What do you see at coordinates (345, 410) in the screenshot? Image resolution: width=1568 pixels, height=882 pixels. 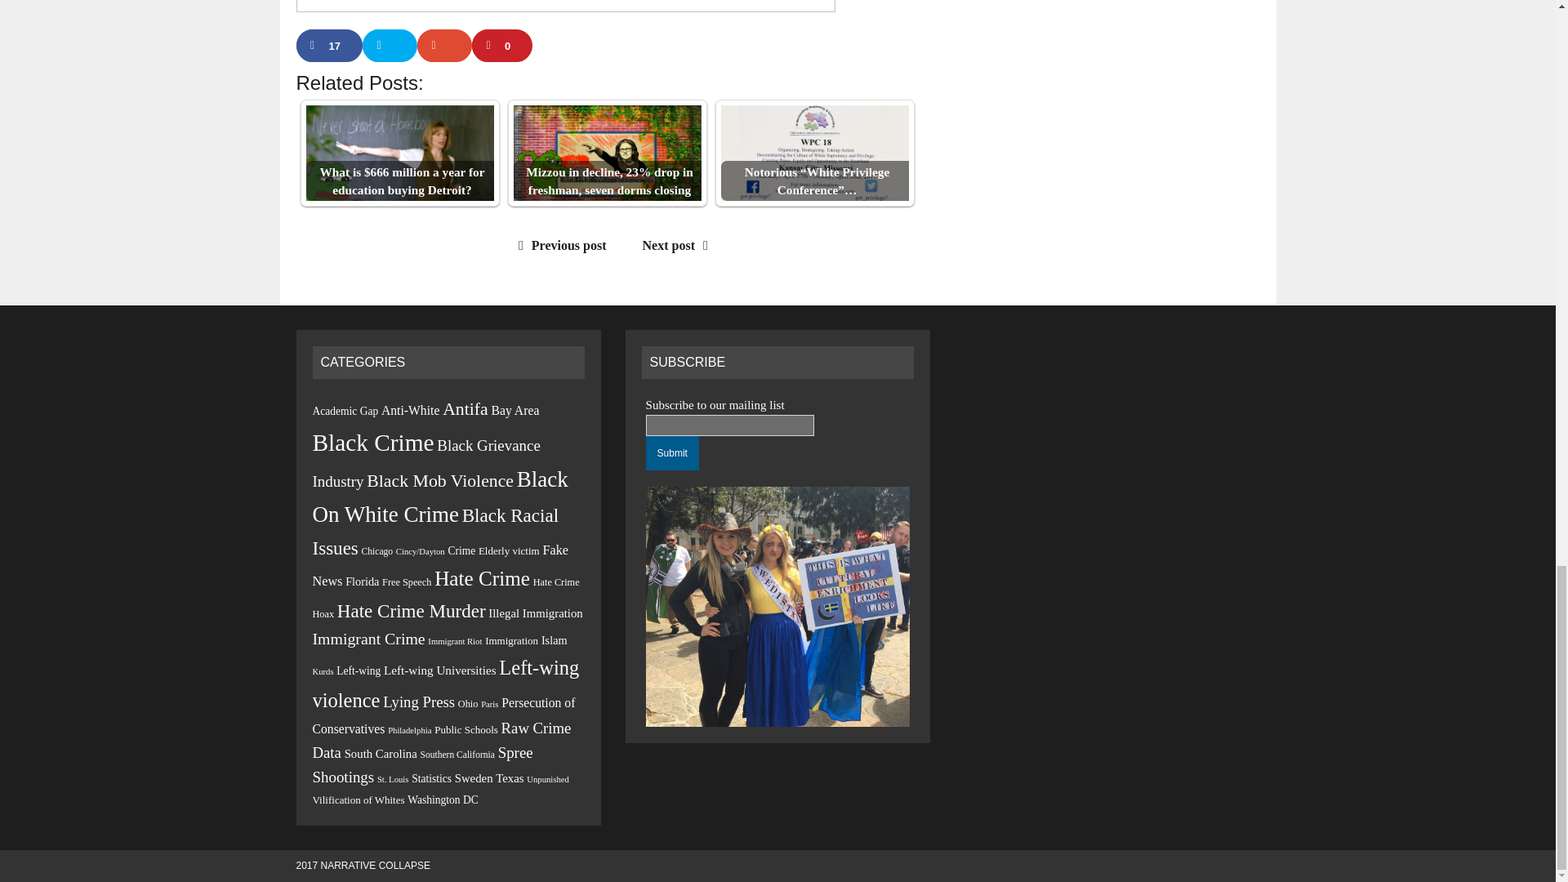 I see `Academic Gap` at bounding box center [345, 410].